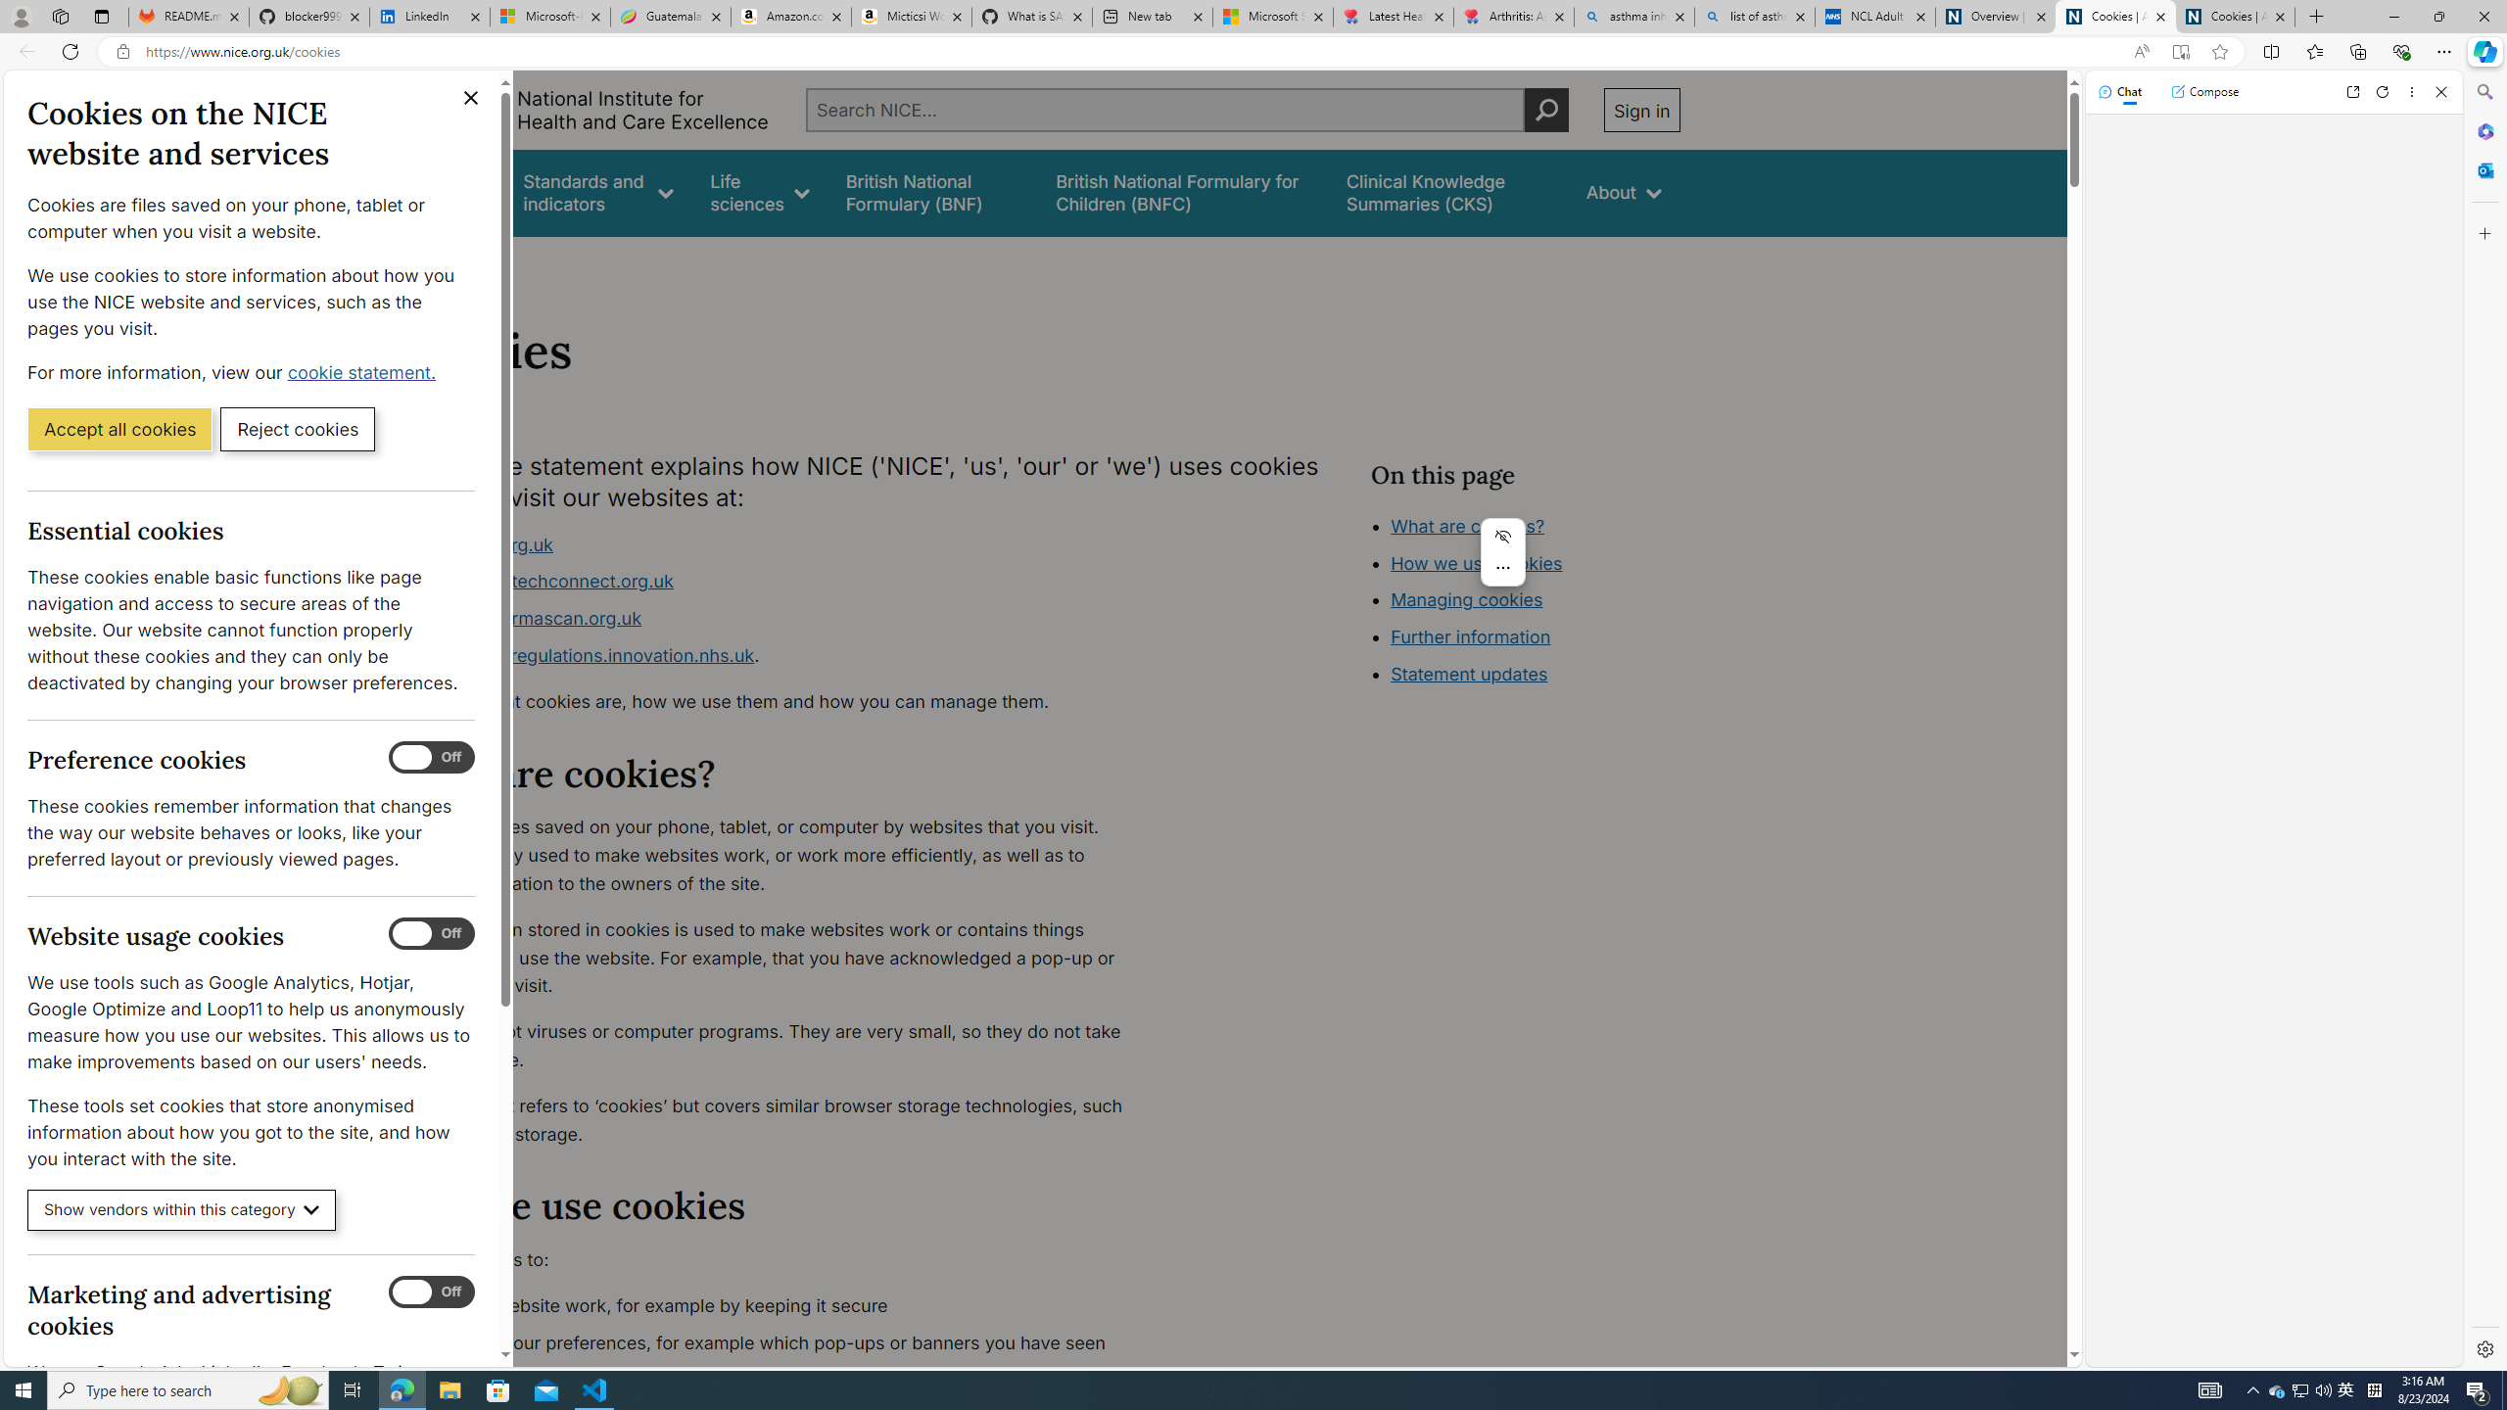 Image resolution: width=2507 pixels, height=1410 pixels. Describe the element at coordinates (582, 654) in the screenshot. I see `www.digitalregulations.innovation.nhs.uk` at that location.